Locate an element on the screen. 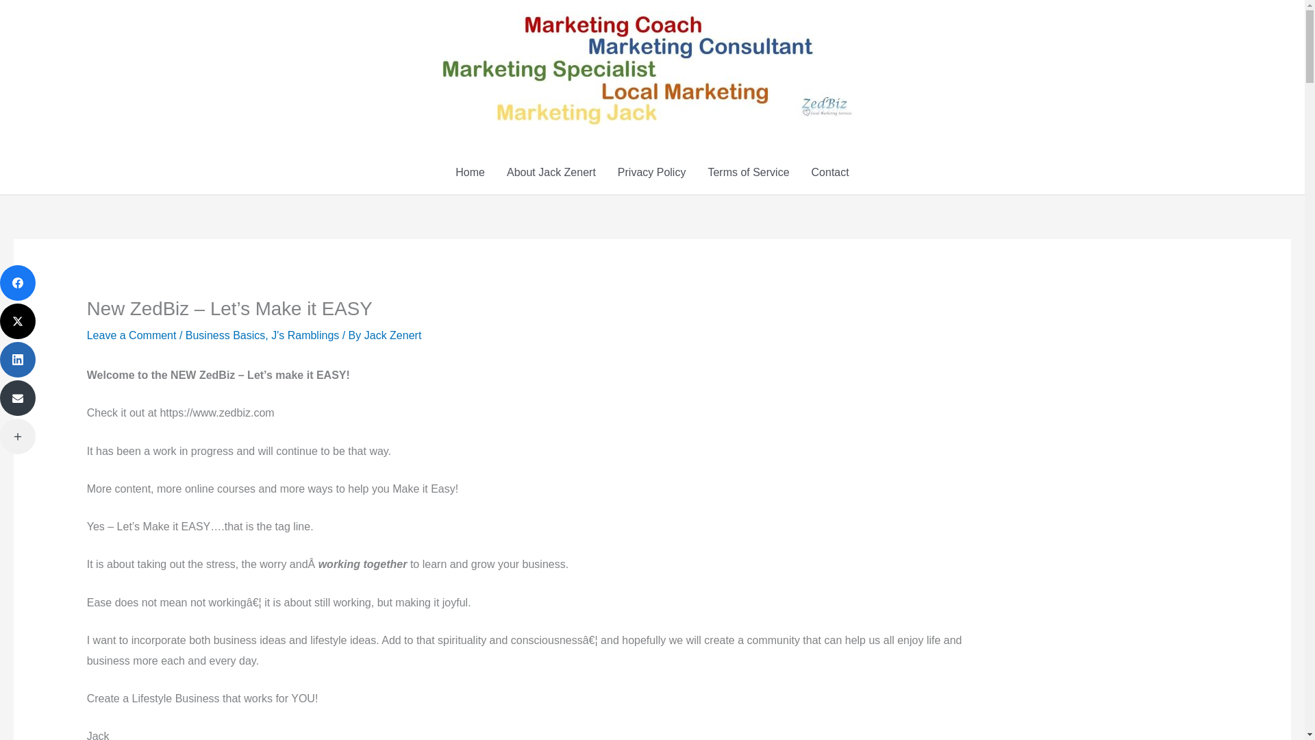 The height and width of the screenshot is (740, 1315). Jack Zenert is located at coordinates (393, 334).